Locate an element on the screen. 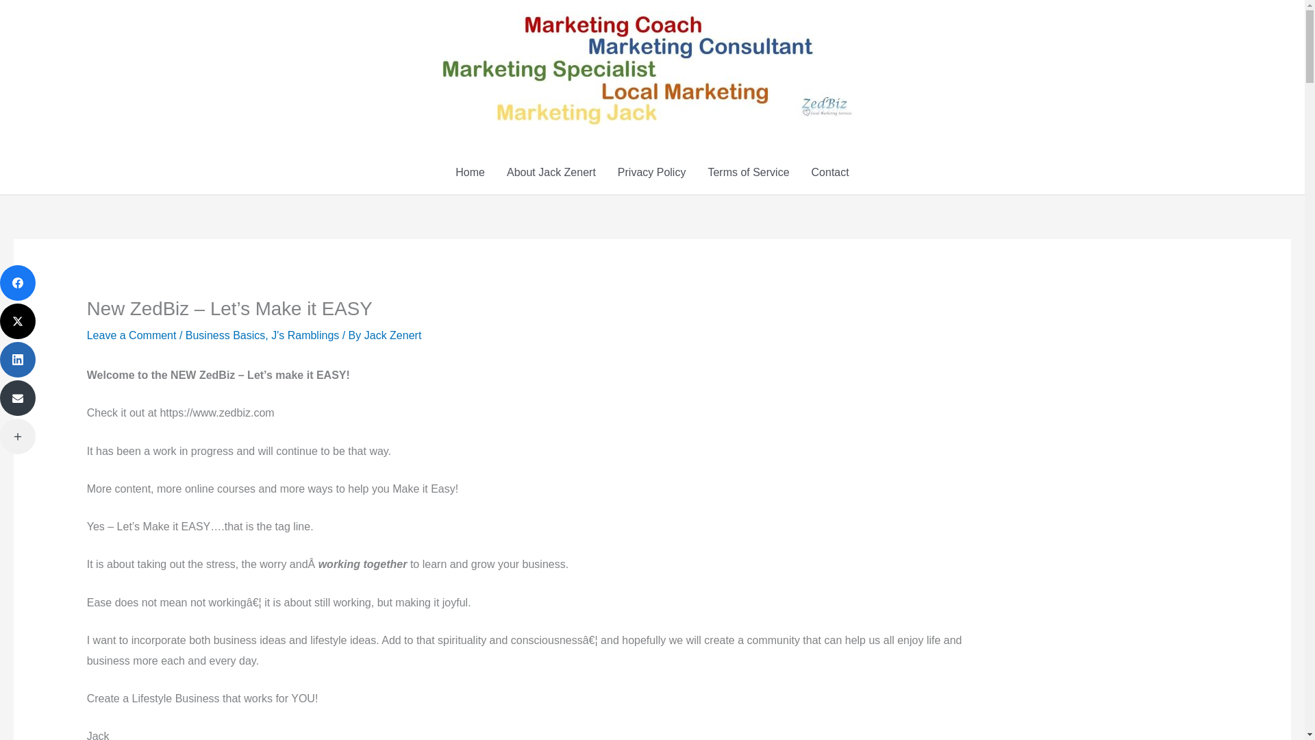 The height and width of the screenshot is (740, 1315). Jack Zenert is located at coordinates (393, 334).